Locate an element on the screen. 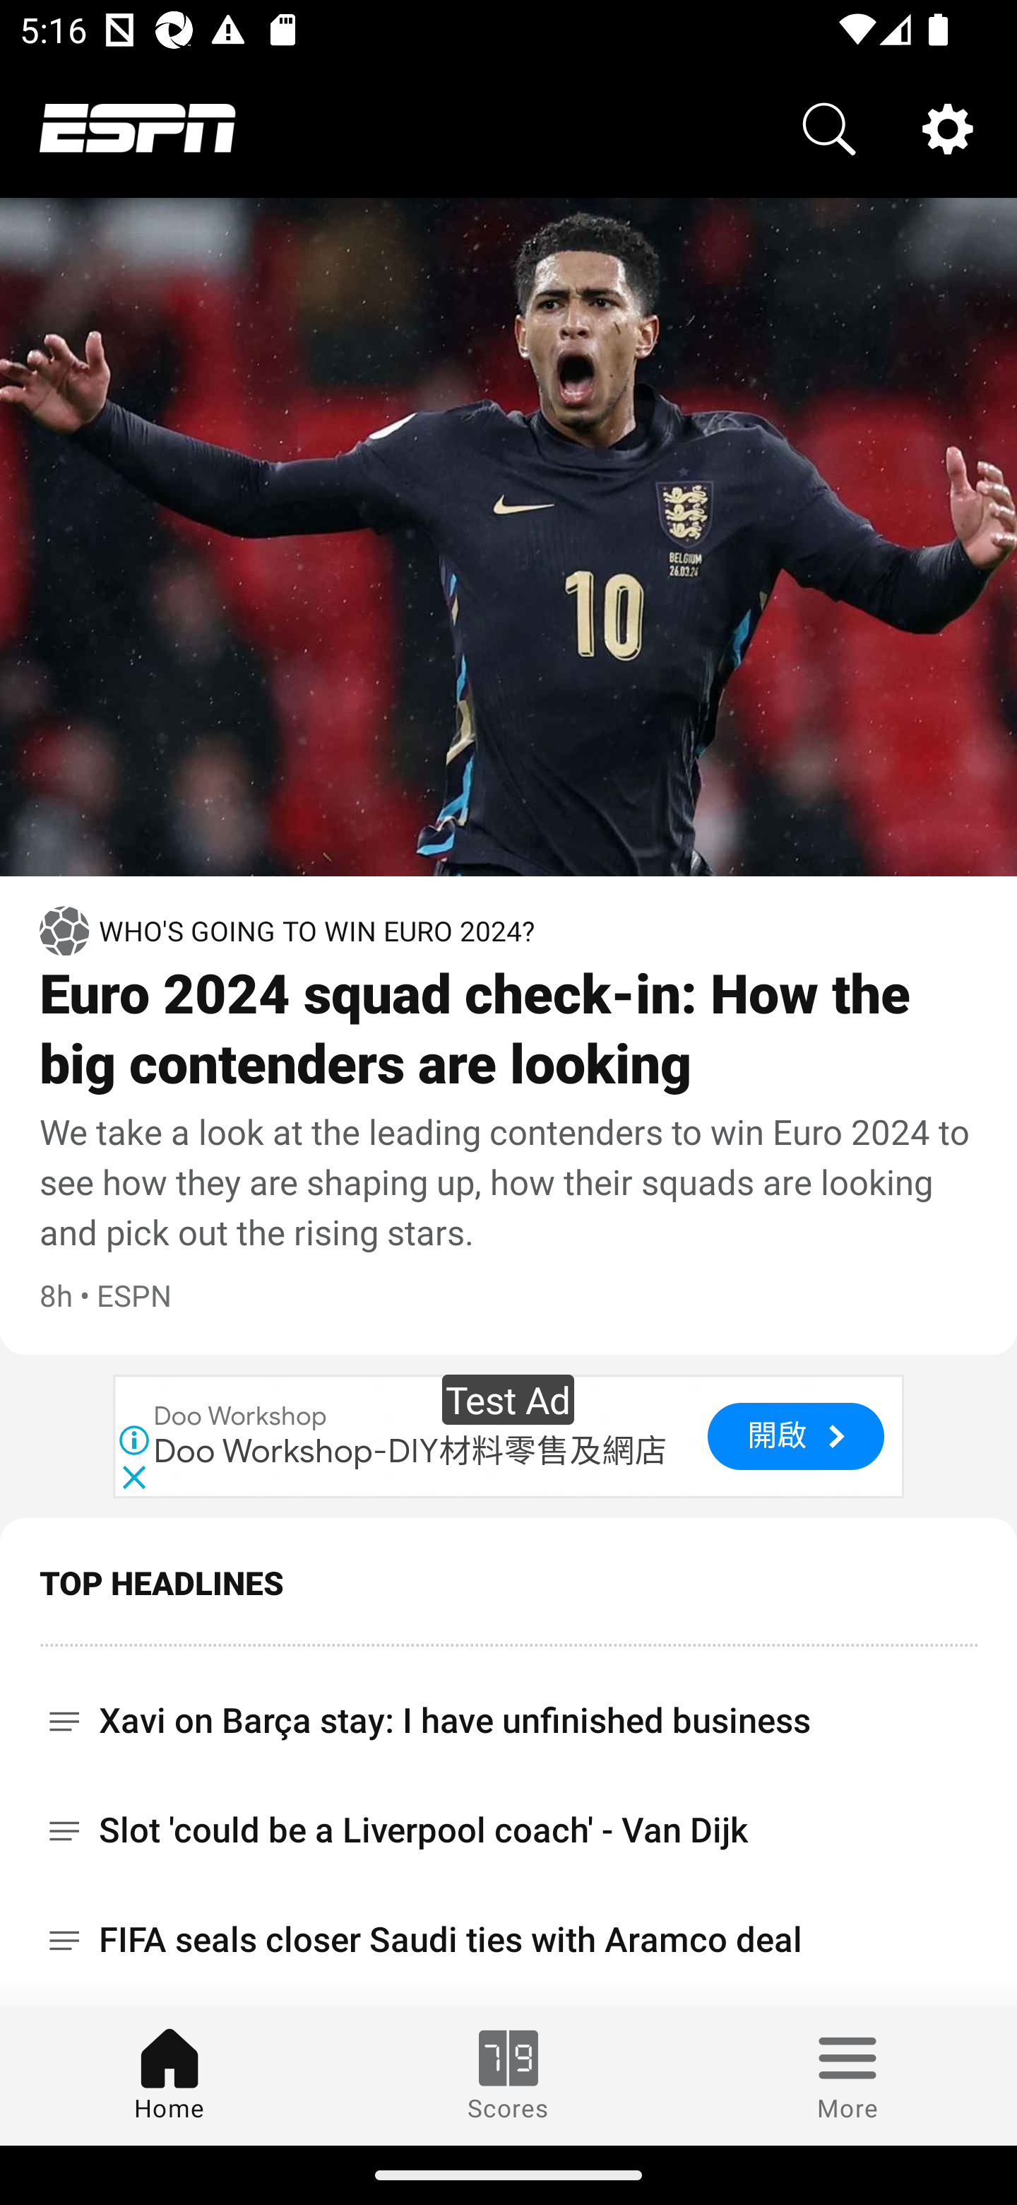 The width and height of the screenshot is (1017, 2205). More is located at coordinates (847, 2076).